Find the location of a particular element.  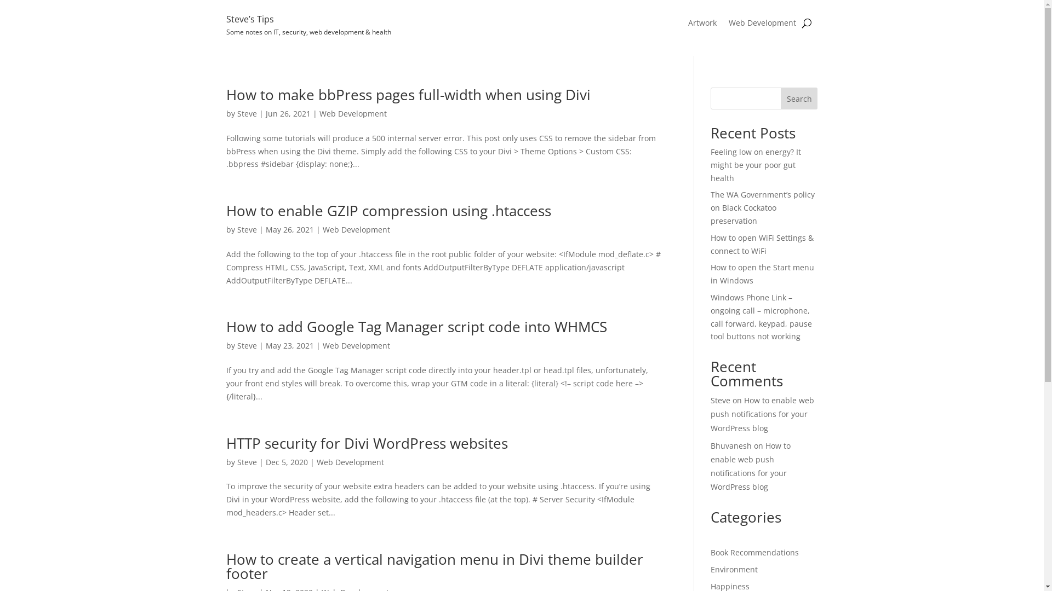

Steve is located at coordinates (721, 401).